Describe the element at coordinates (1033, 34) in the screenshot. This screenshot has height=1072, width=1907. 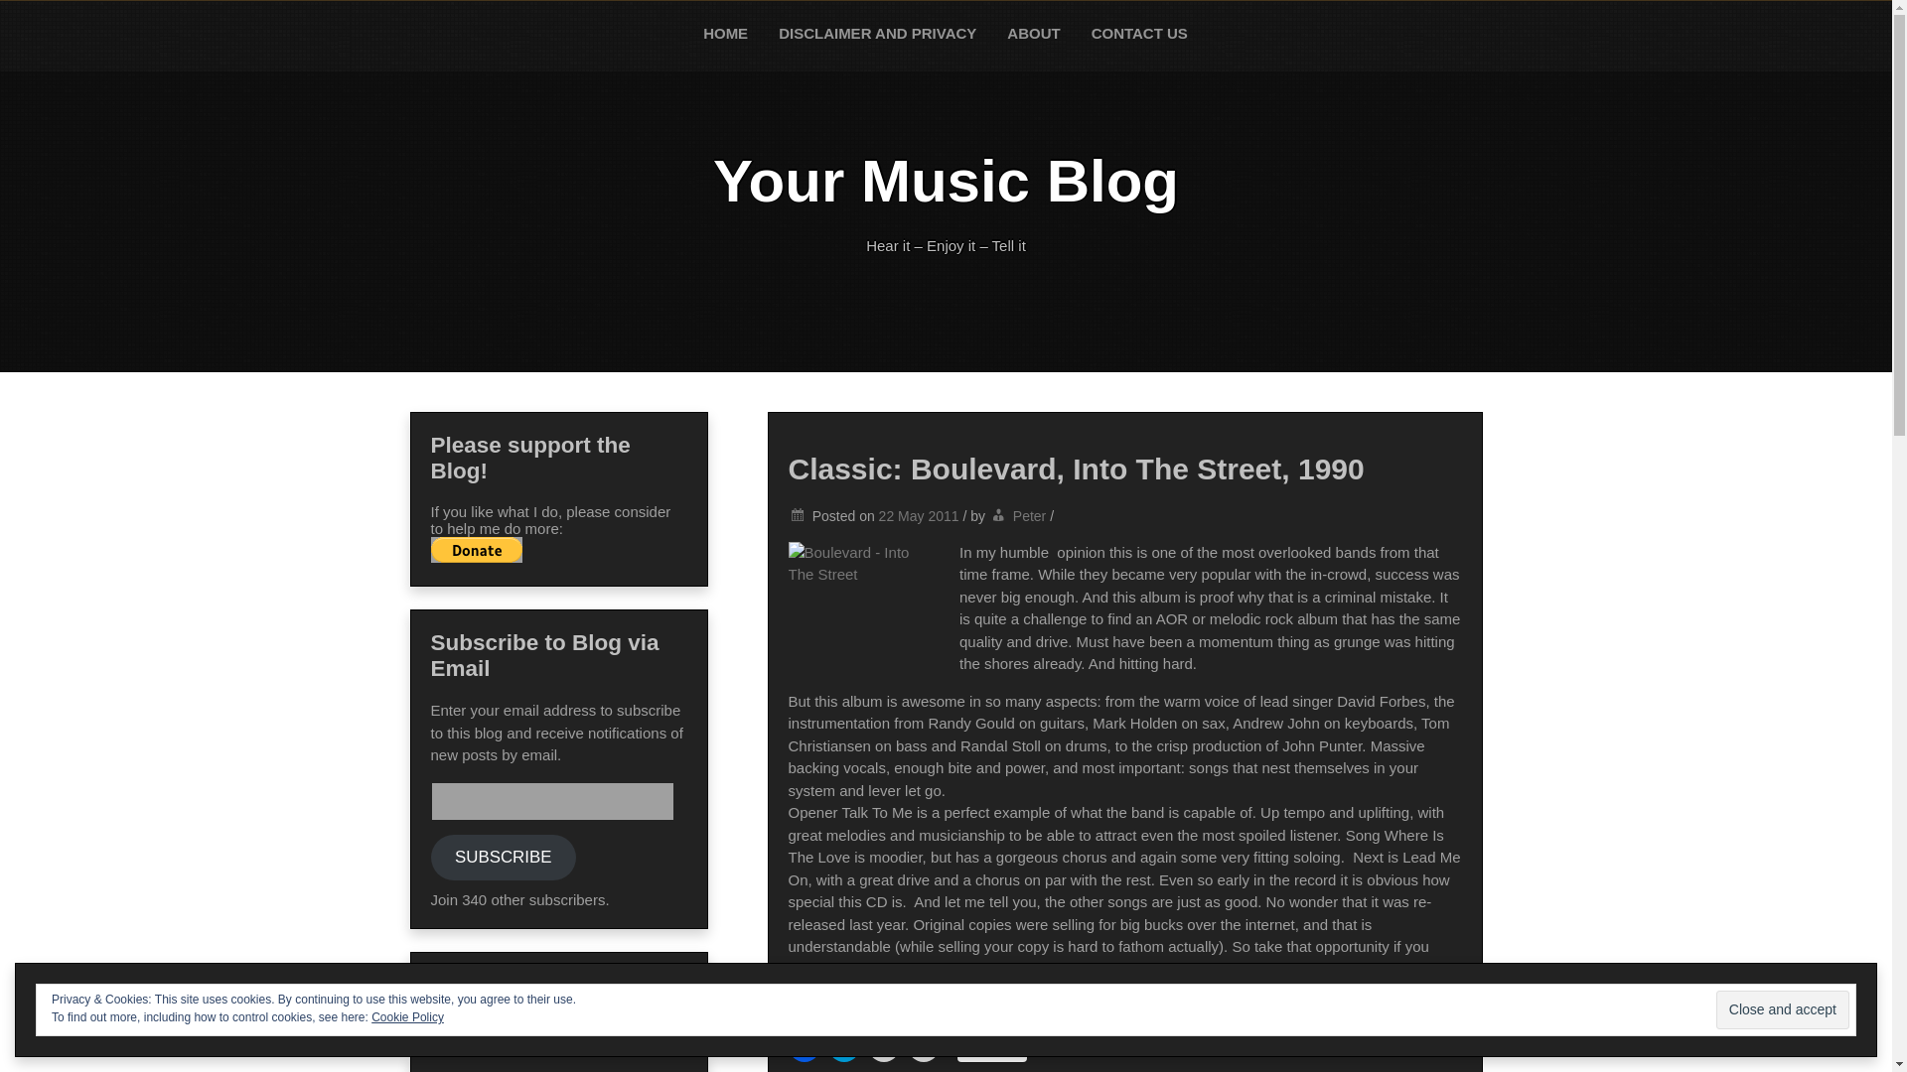
I see `ABOUT` at that location.